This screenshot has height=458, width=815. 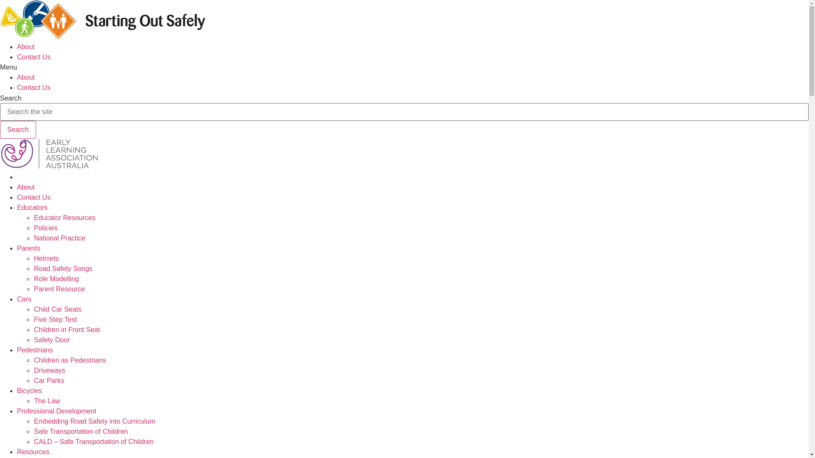 I want to click on Contact Us, so click(x=34, y=57).